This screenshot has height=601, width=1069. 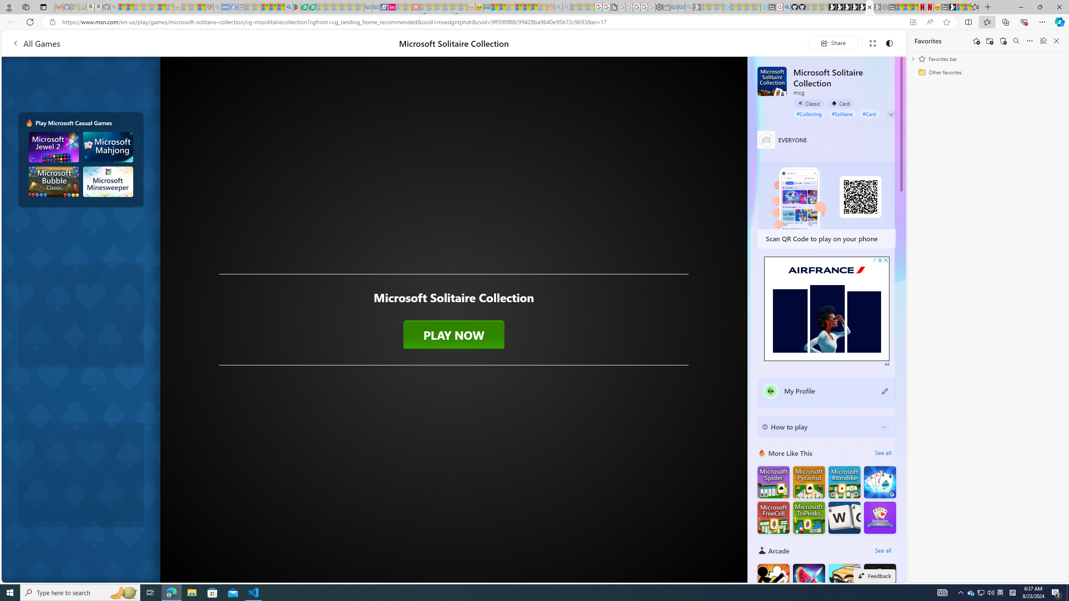 I want to click on App available. Install Microsoft Solitaire Collection, so click(x=913, y=22).